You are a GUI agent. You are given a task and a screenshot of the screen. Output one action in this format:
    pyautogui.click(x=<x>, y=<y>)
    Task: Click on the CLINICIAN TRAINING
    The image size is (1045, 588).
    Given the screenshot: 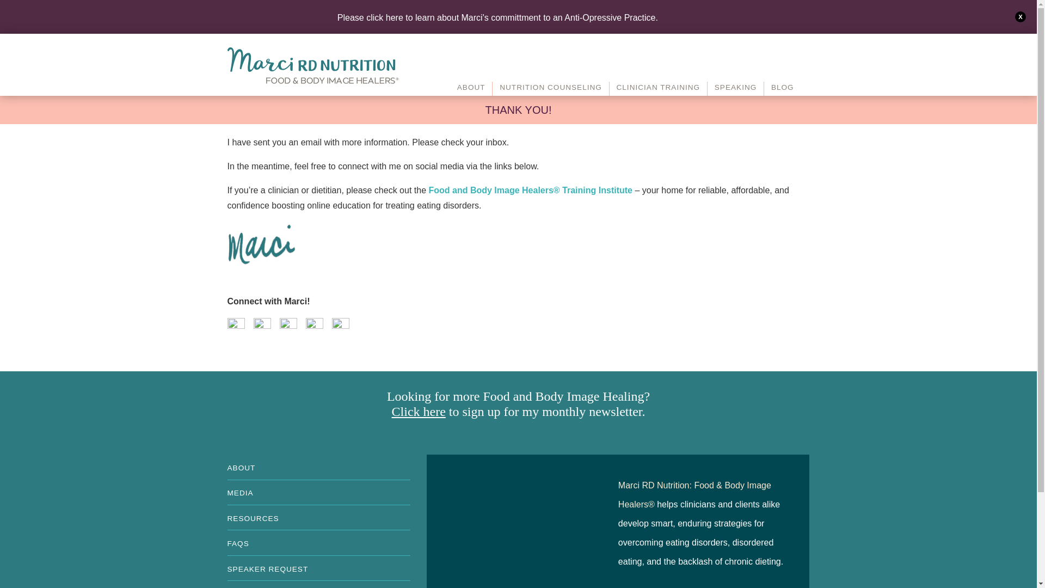 What is the action you would take?
    pyautogui.click(x=658, y=89)
    